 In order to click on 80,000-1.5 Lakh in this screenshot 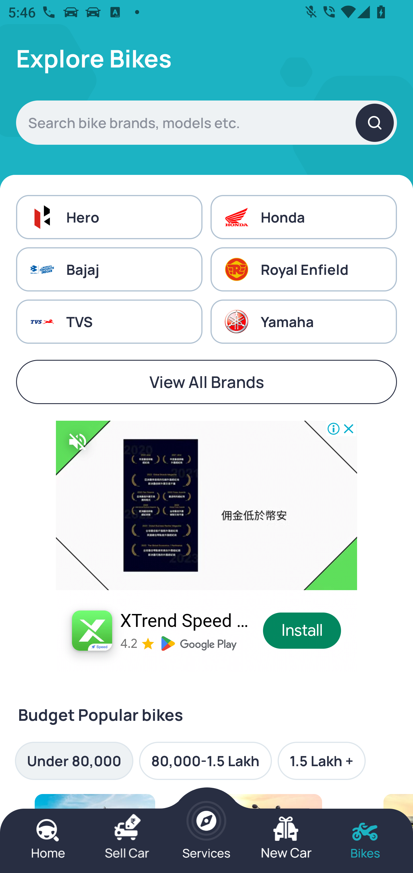, I will do `click(205, 761)`.